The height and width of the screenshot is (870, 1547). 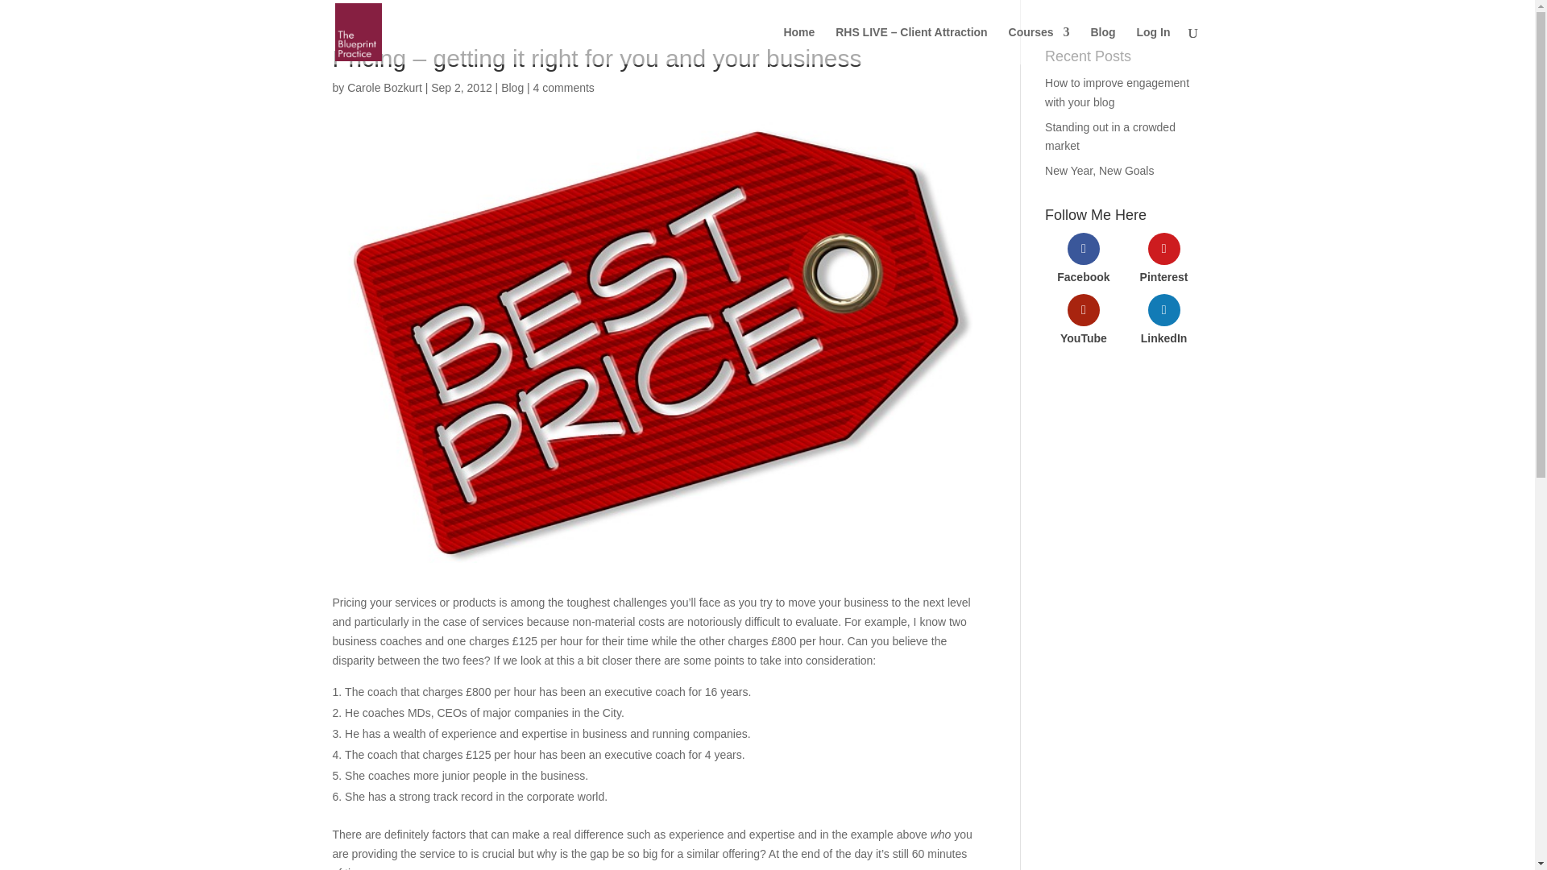 I want to click on How to improve engagement with your blog, so click(x=1117, y=93).